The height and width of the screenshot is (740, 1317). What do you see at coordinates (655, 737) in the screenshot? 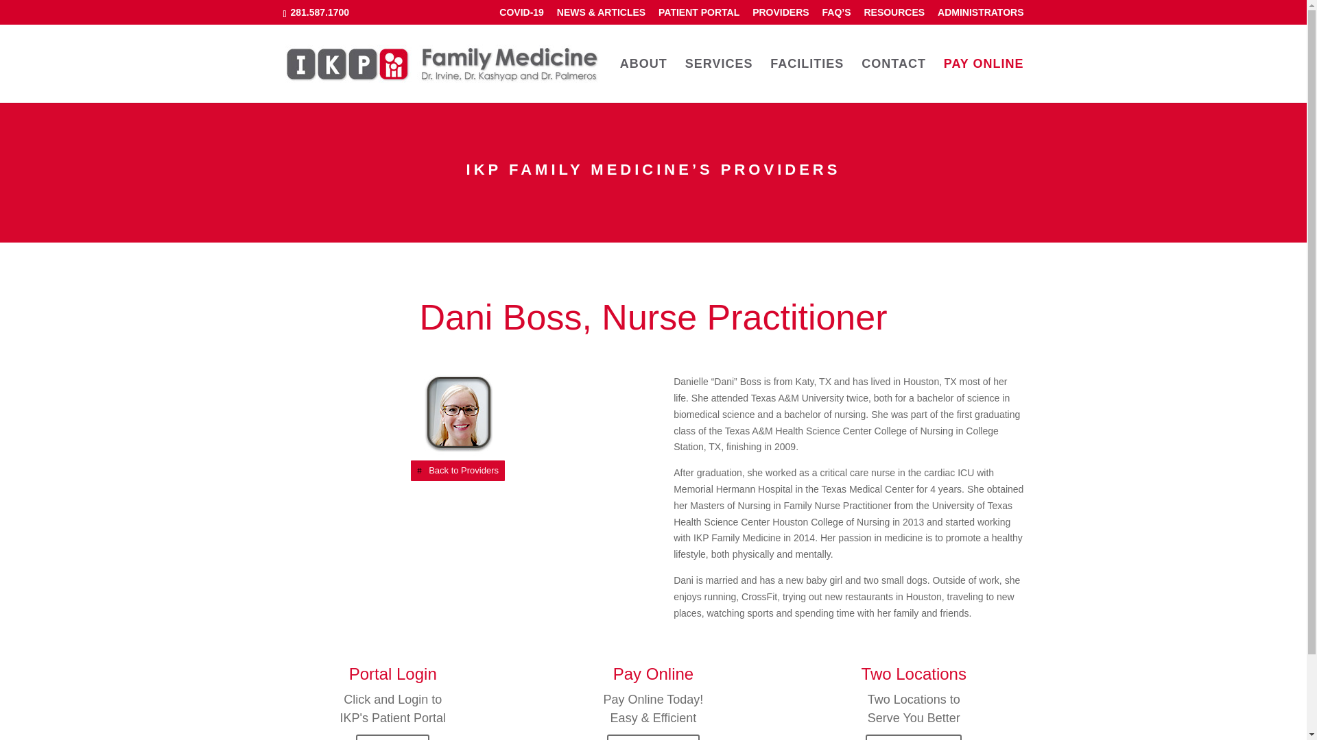
I see `PAY NOW` at bounding box center [655, 737].